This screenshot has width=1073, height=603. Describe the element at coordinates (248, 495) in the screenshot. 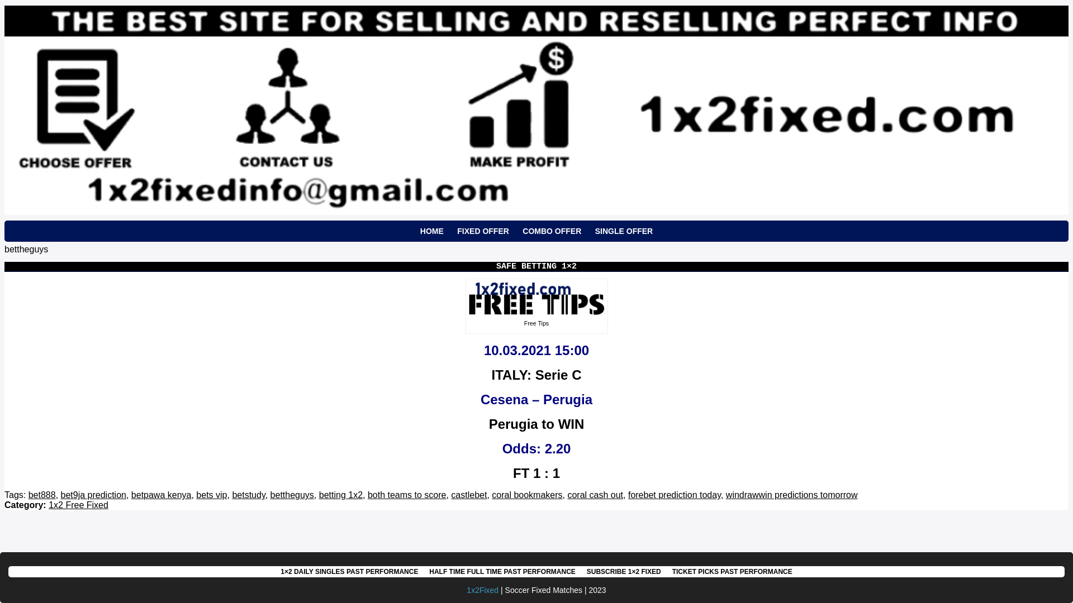

I see `betstudy` at that location.